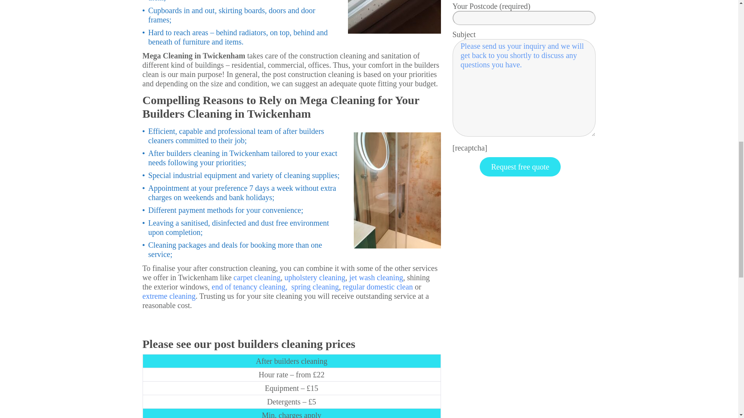  I want to click on Professional carpet cleaners in Twickenham, so click(257, 277).